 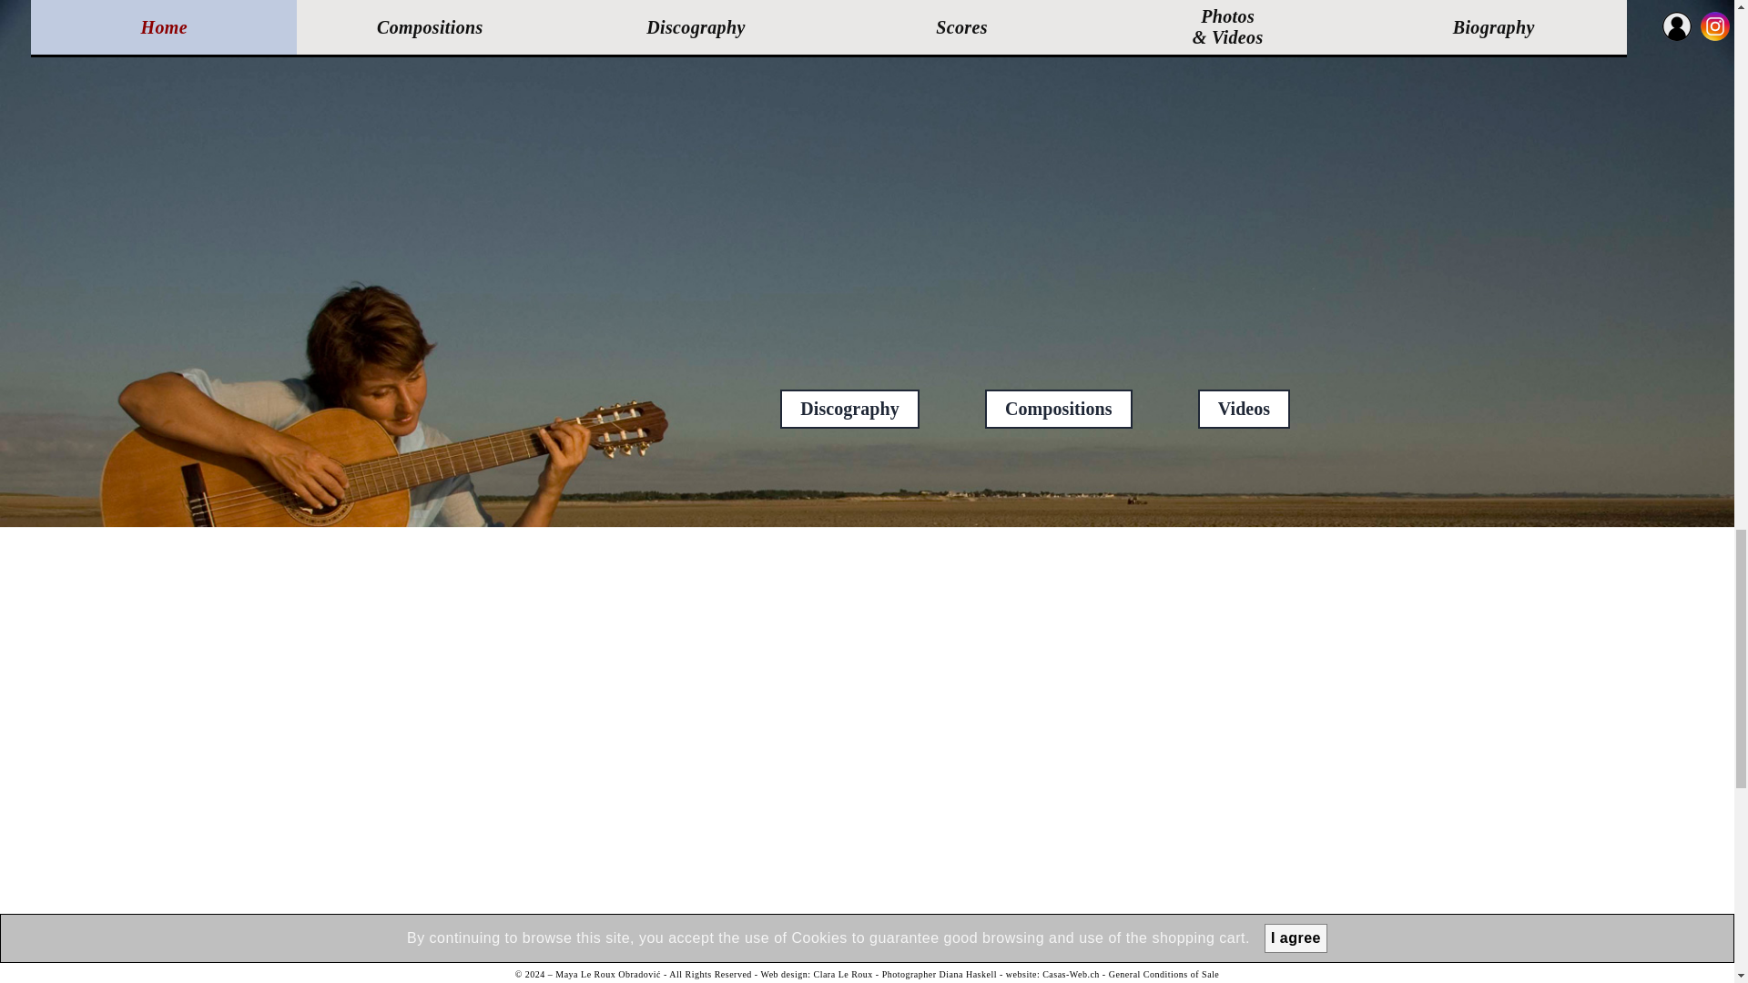 I want to click on Videos, so click(x=1244, y=409).